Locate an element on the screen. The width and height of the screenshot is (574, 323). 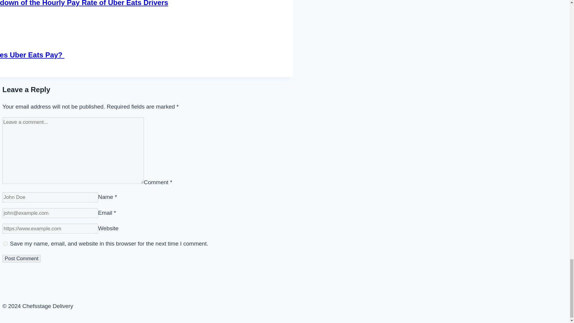
How Does Uber Eats Pay?  is located at coordinates (32, 54).